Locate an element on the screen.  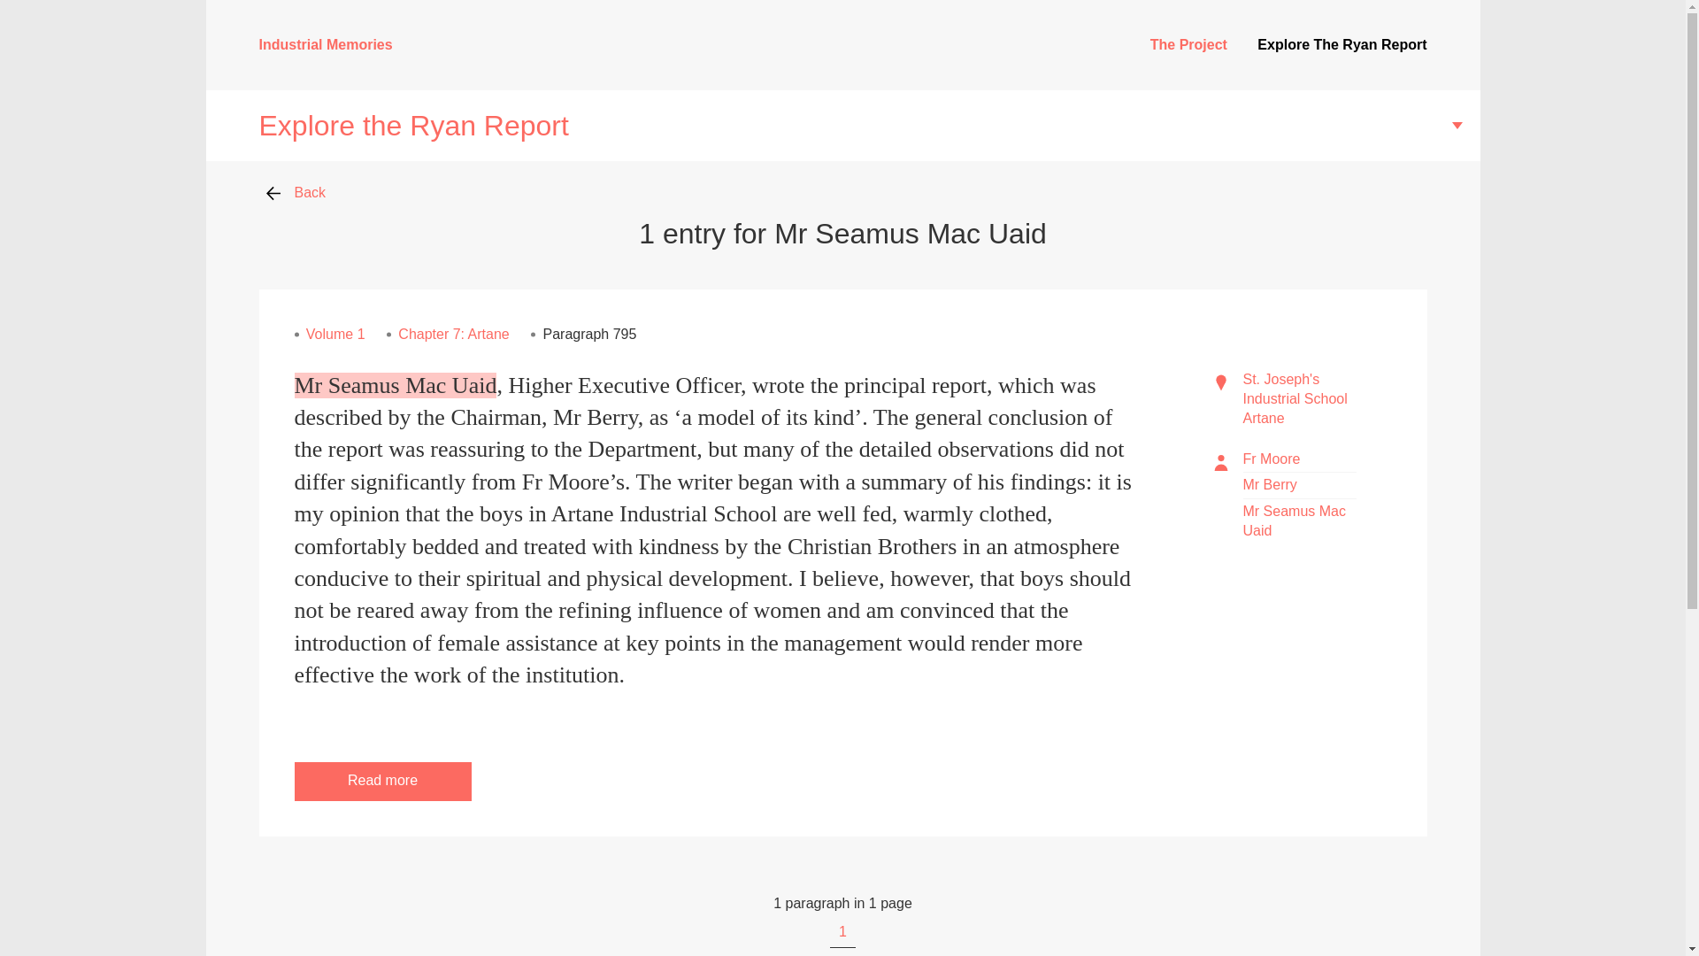
Explore The Ryan Report is located at coordinates (1342, 44).